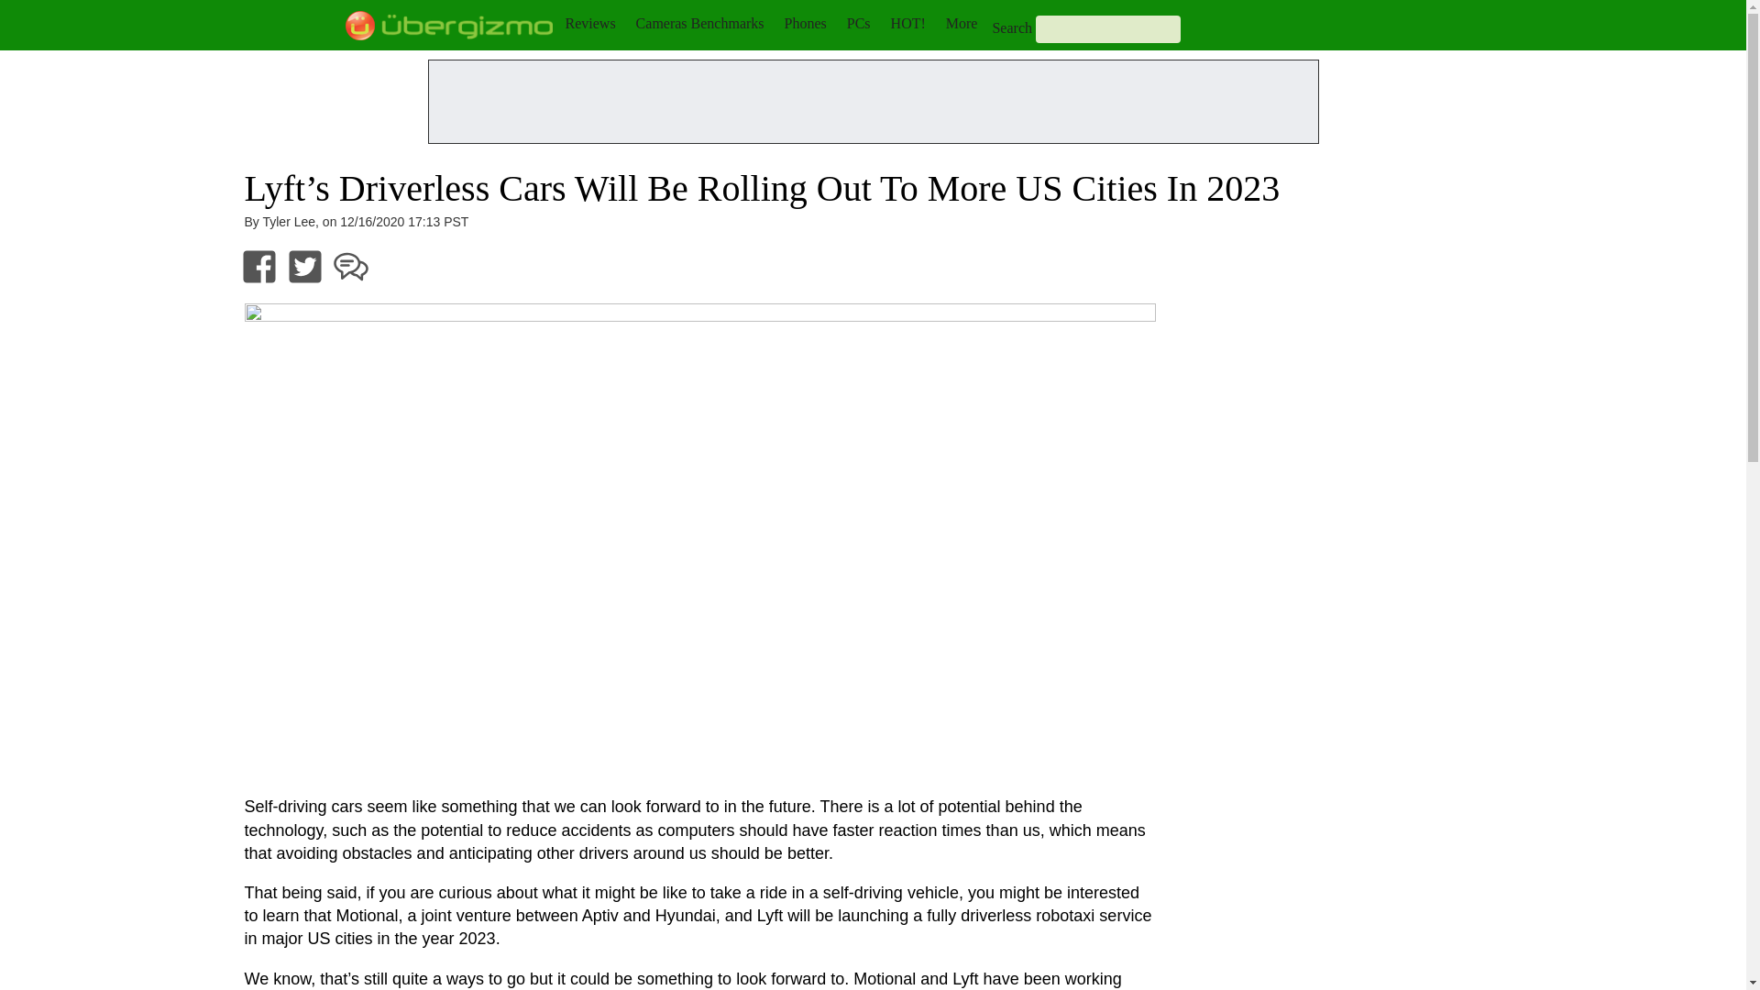 The width and height of the screenshot is (1760, 990). I want to click on Reviews, so click(589, 23).